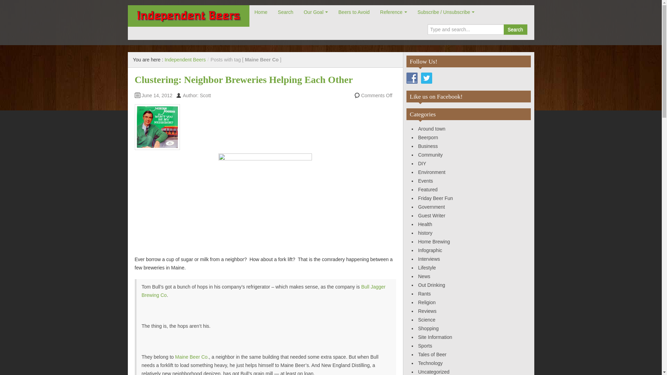  I want to click on Follow Us on Twitter, so click(427, 78).